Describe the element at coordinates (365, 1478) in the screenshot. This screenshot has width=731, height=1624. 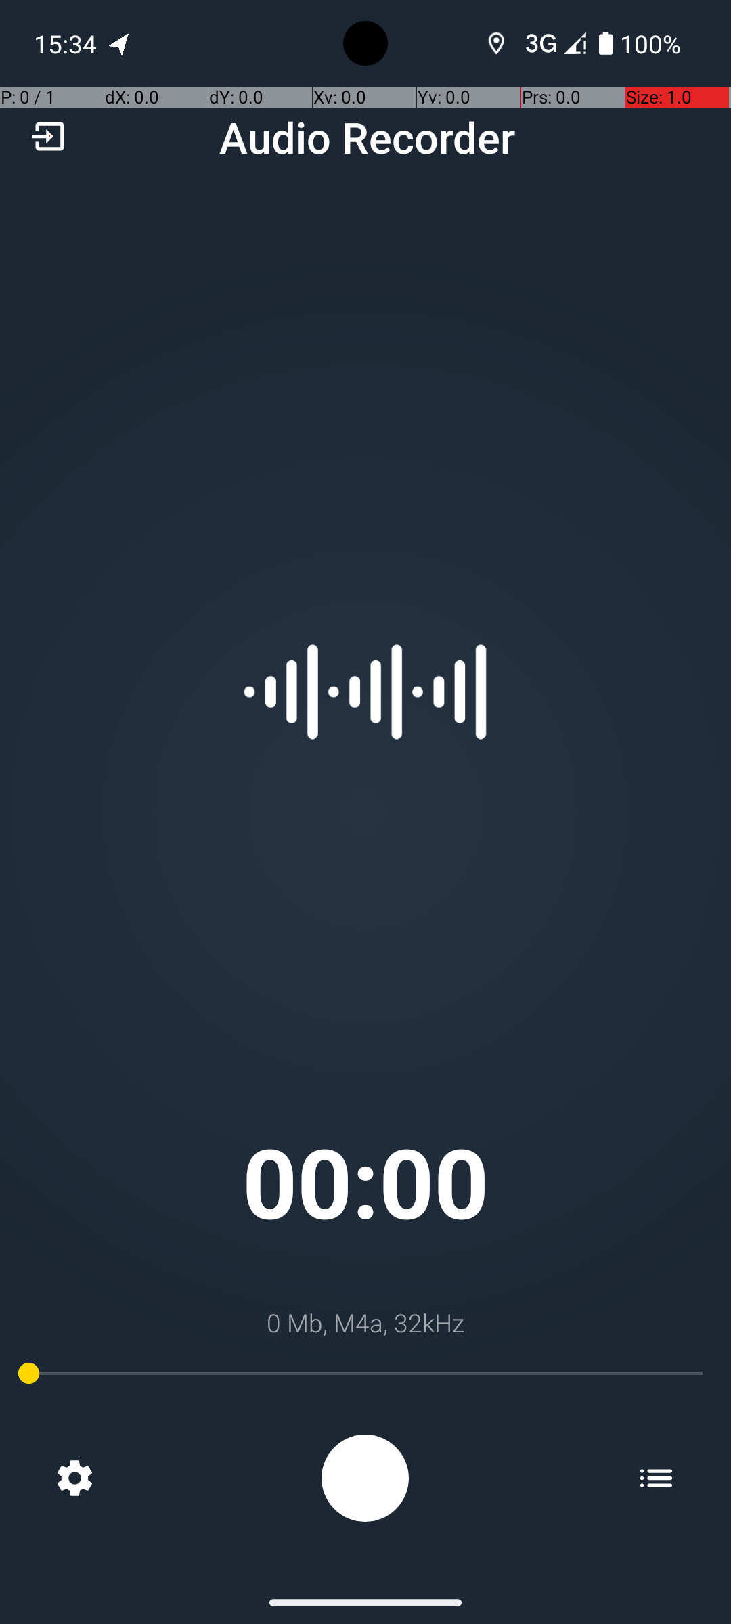
I see `Recording: %s` at that location.